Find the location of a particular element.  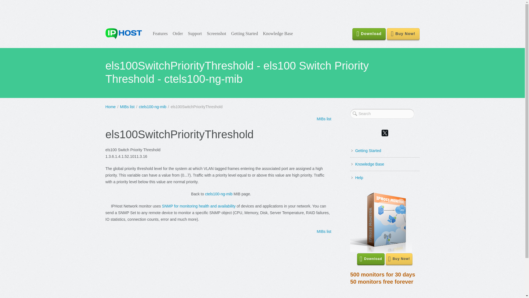

Order is located at coordinates (178, 34).